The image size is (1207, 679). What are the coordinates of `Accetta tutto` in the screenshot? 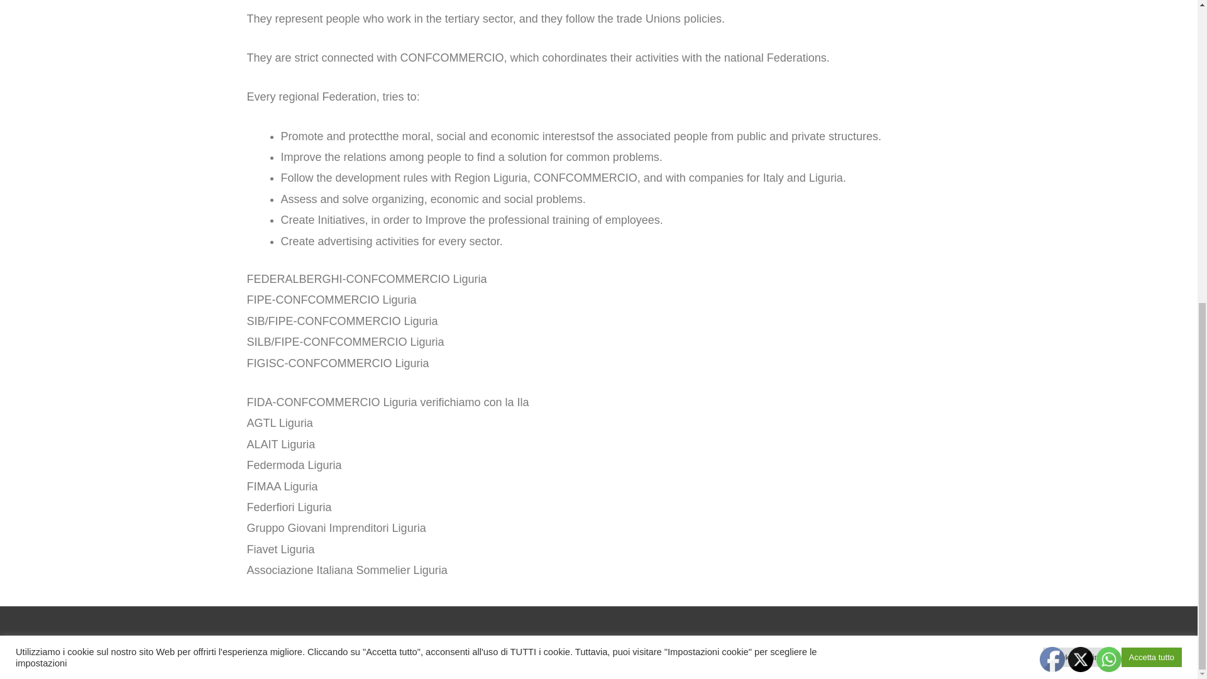 It's located at (1151, 113).